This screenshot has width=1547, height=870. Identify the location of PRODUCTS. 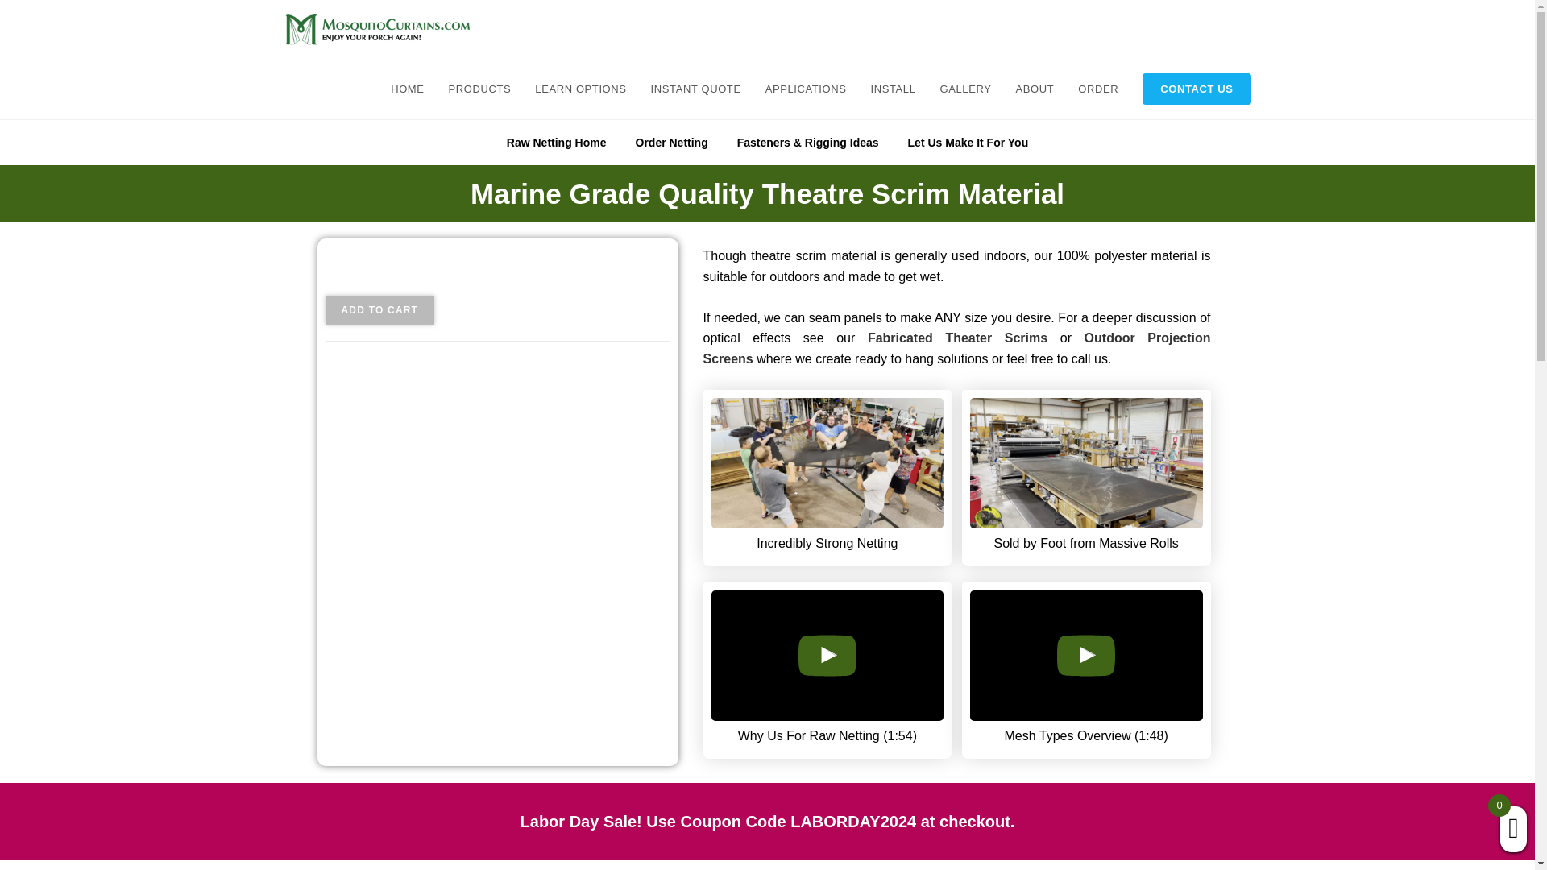
(480, 89).